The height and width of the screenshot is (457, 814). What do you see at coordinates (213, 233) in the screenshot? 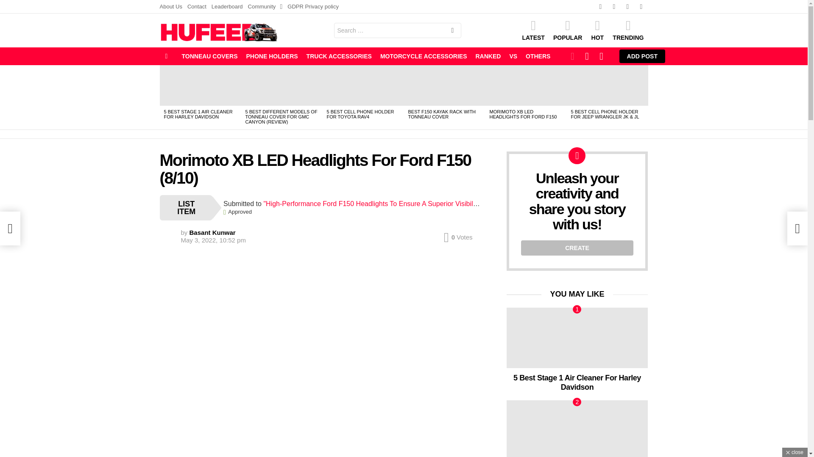
I see `Posts by Basant Kunwar` at bounding box center [213, 233].